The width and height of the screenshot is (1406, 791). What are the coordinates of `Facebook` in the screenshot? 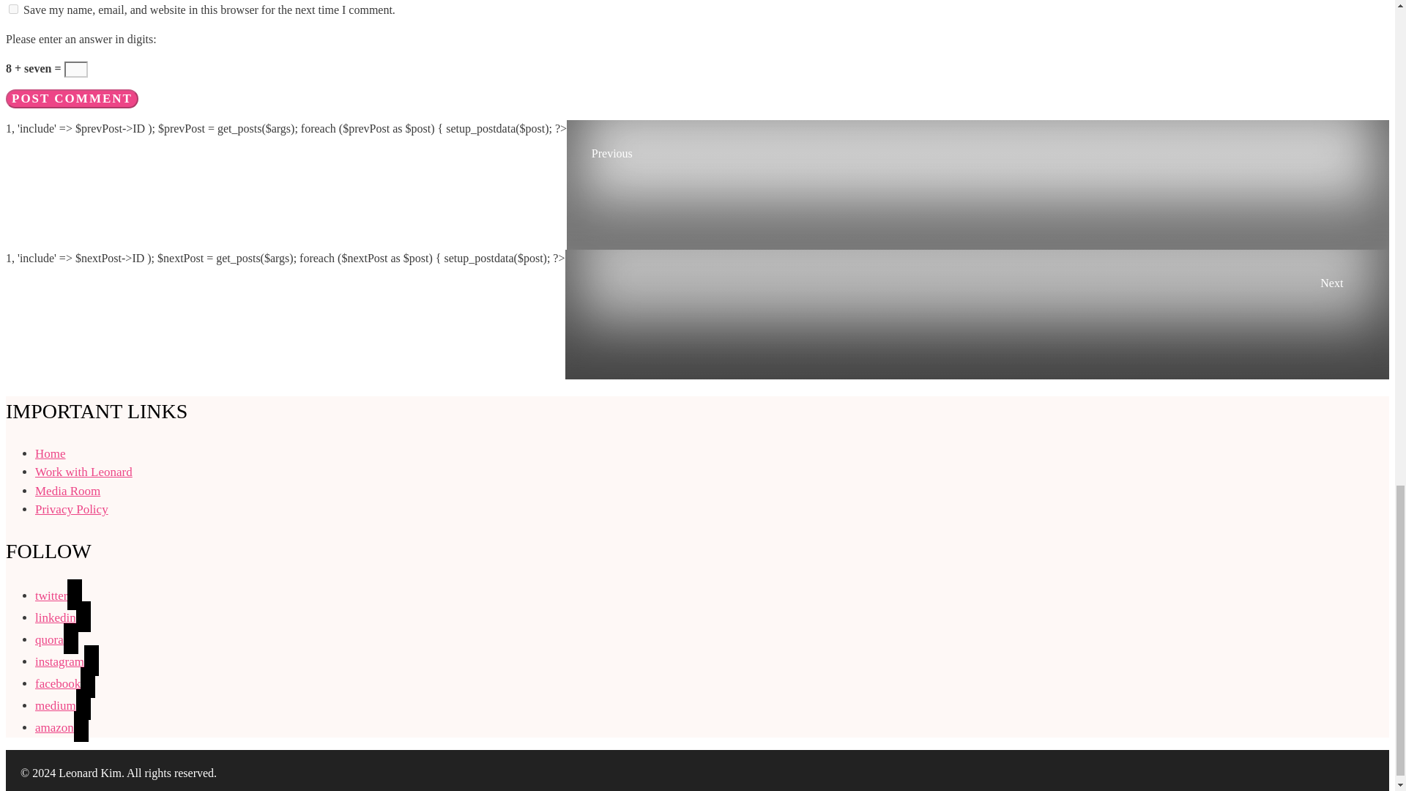 It's located at (65, 683).